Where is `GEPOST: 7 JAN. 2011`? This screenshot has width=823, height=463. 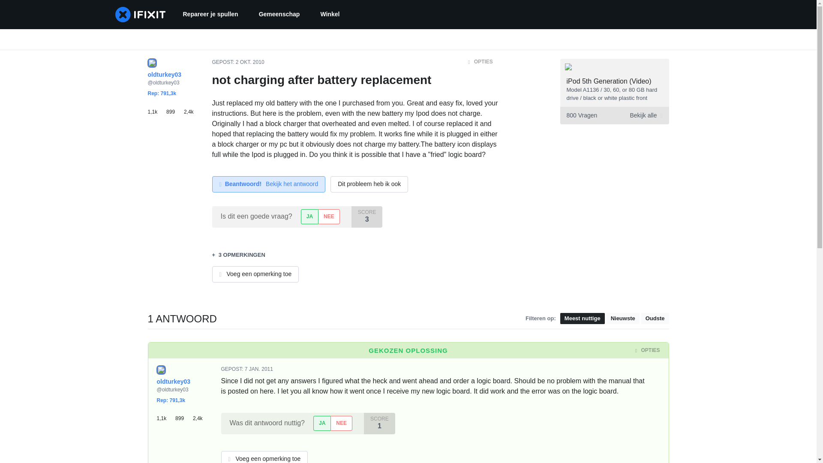 GEPOST: 7 JAN. 2011 is located at coordinates (247, 369).